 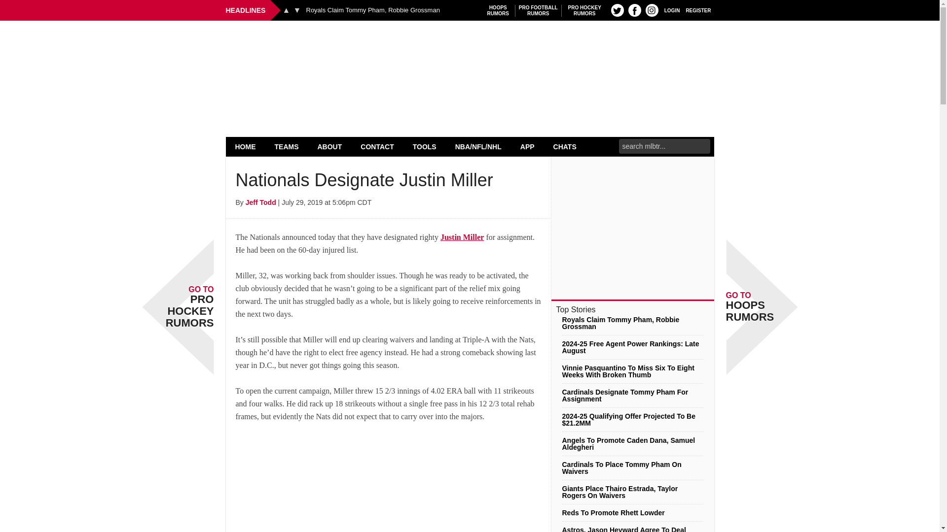 I want to click on Royals Claim Tommy Pham, Robbie Grossman, so click(x=372, y=10).